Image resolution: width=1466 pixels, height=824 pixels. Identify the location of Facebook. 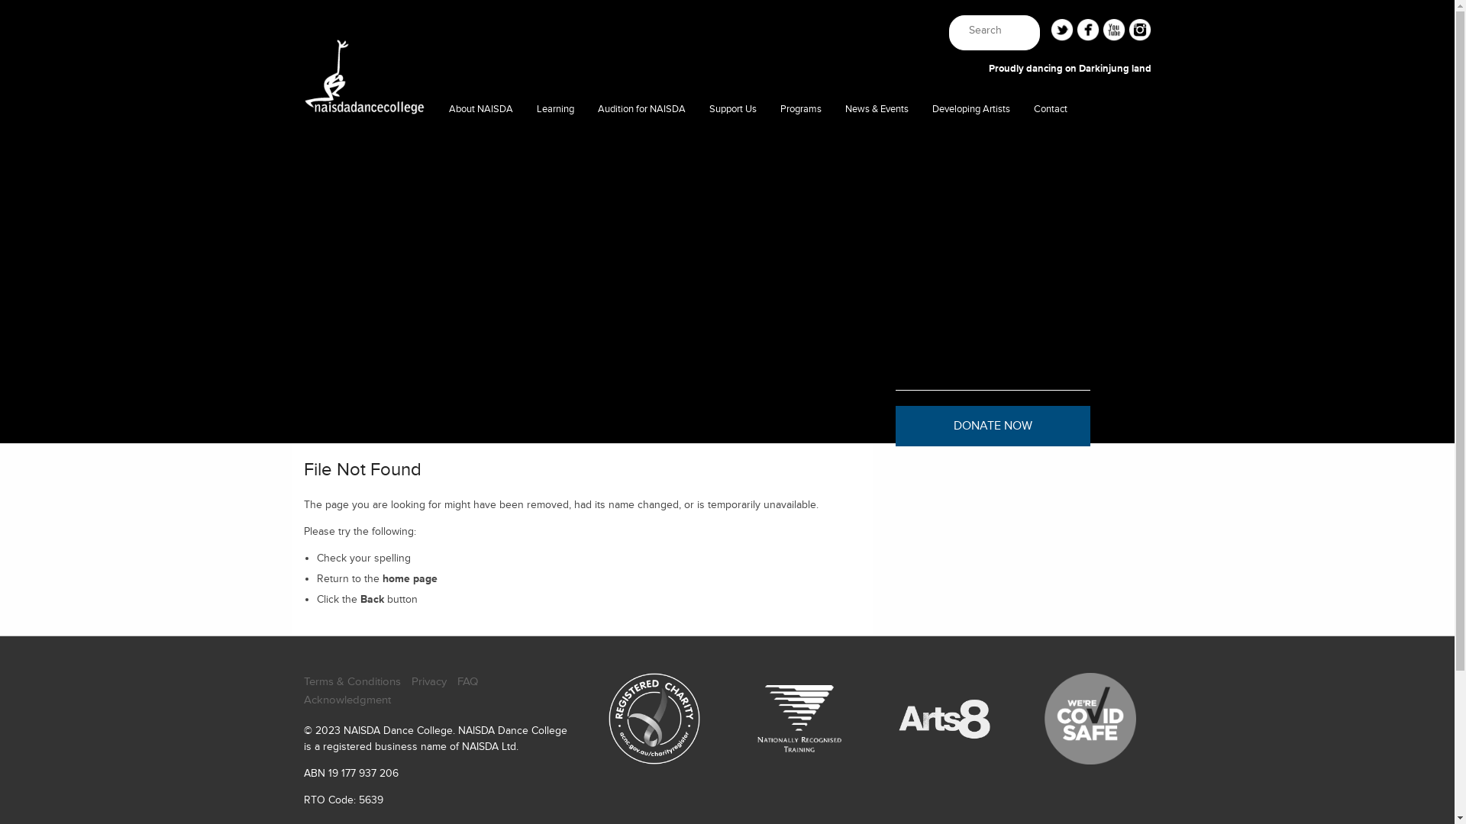
(1088, 30).